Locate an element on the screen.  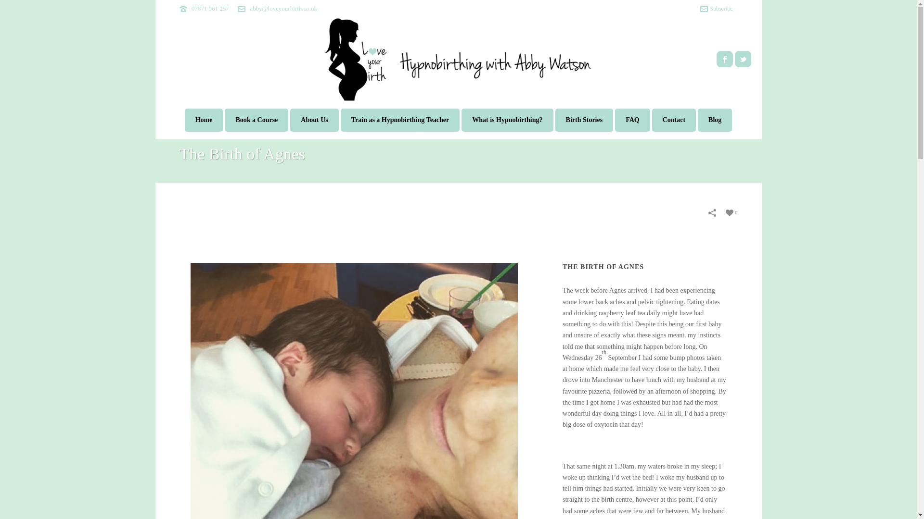
Train as a Hypnobirthing Teacher is located at coordinates (400, 120).